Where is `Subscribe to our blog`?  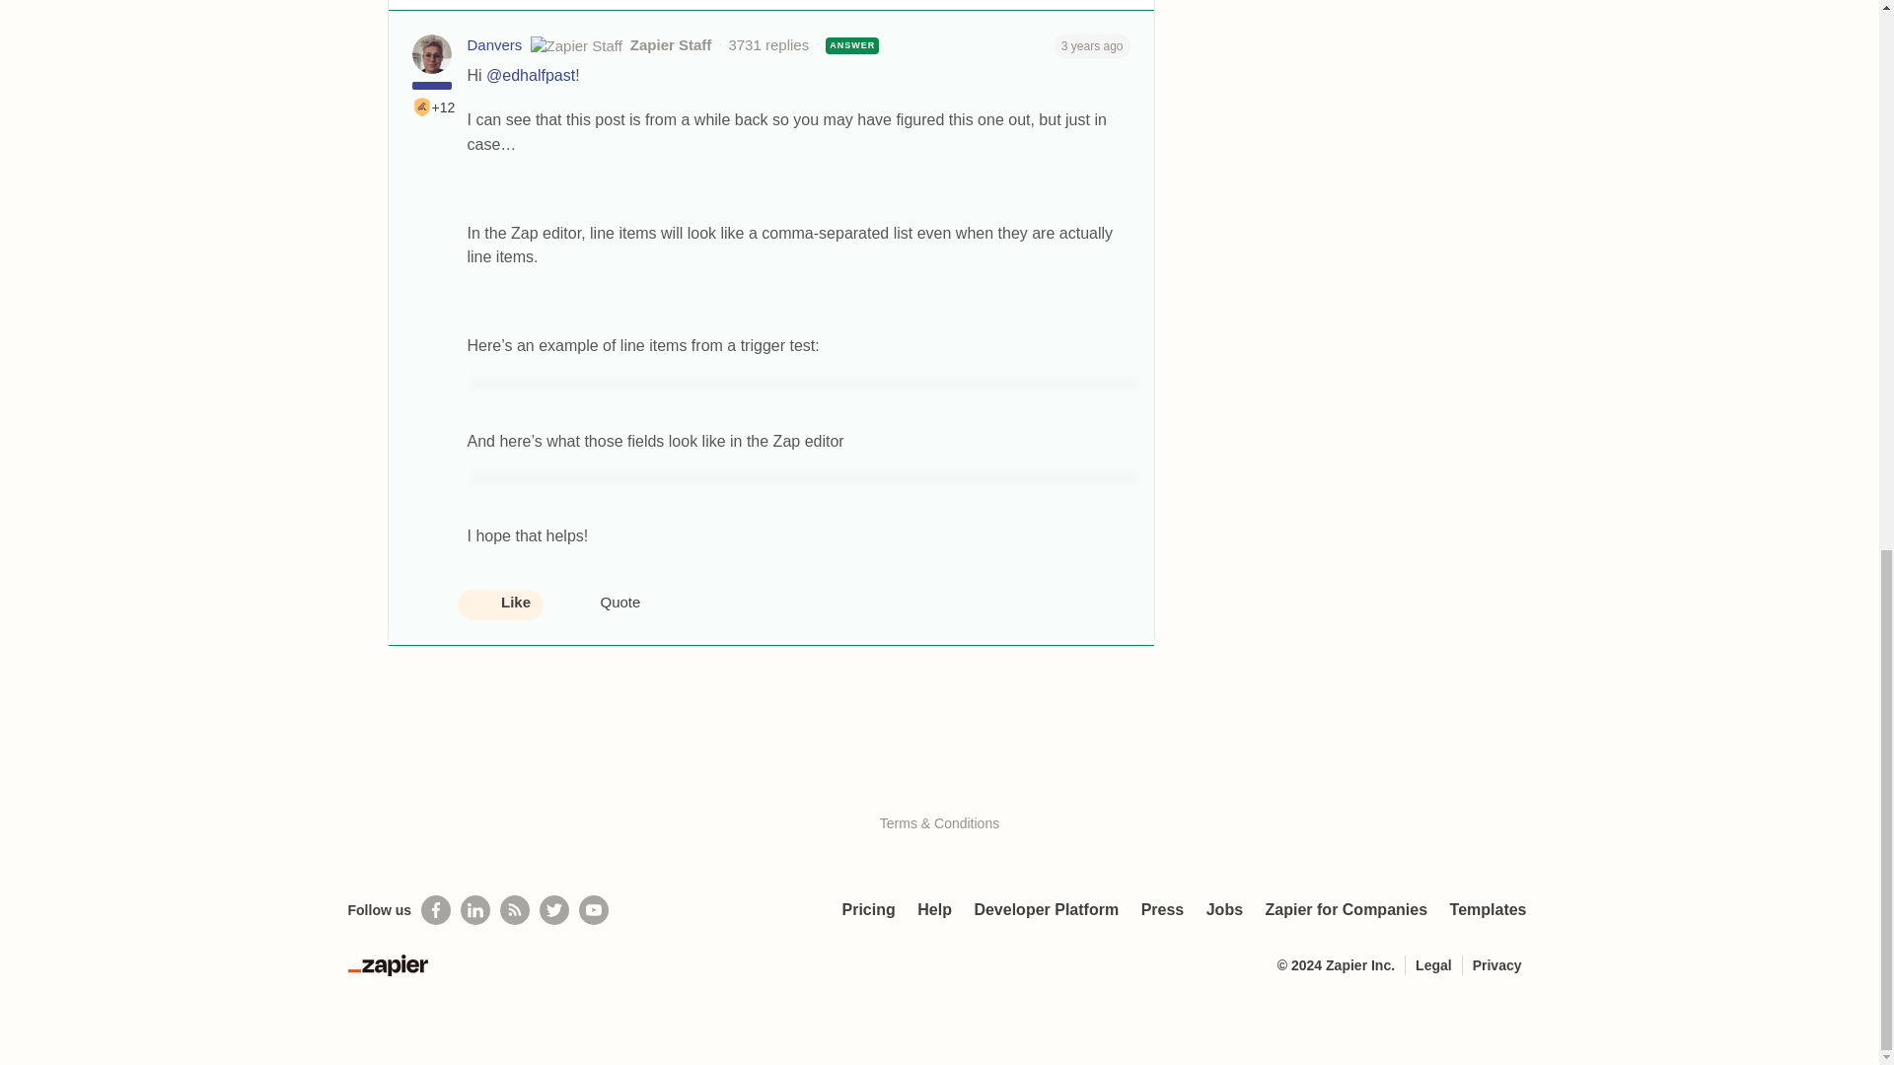 Subscribe to our blog is located at coordinates (515, 910).